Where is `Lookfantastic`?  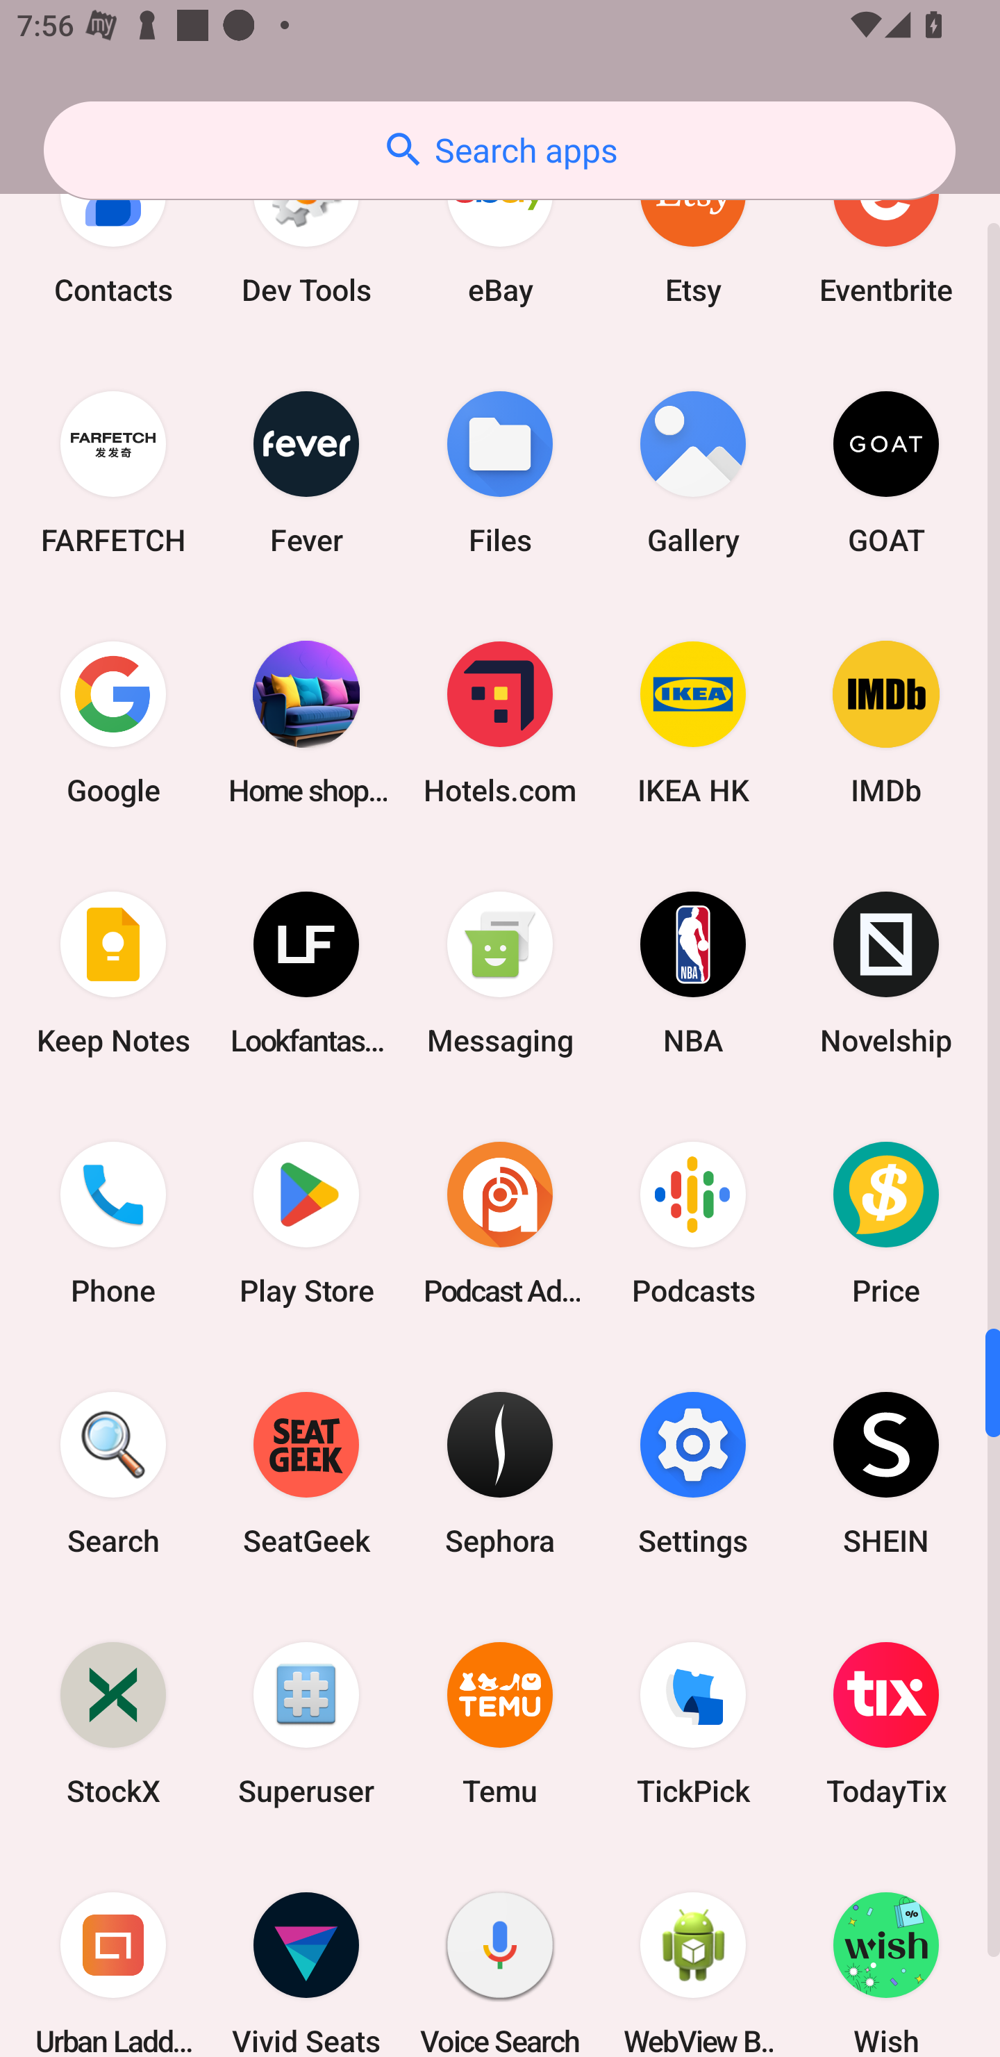 Lookfantastic is located at coordinates (306, 973).